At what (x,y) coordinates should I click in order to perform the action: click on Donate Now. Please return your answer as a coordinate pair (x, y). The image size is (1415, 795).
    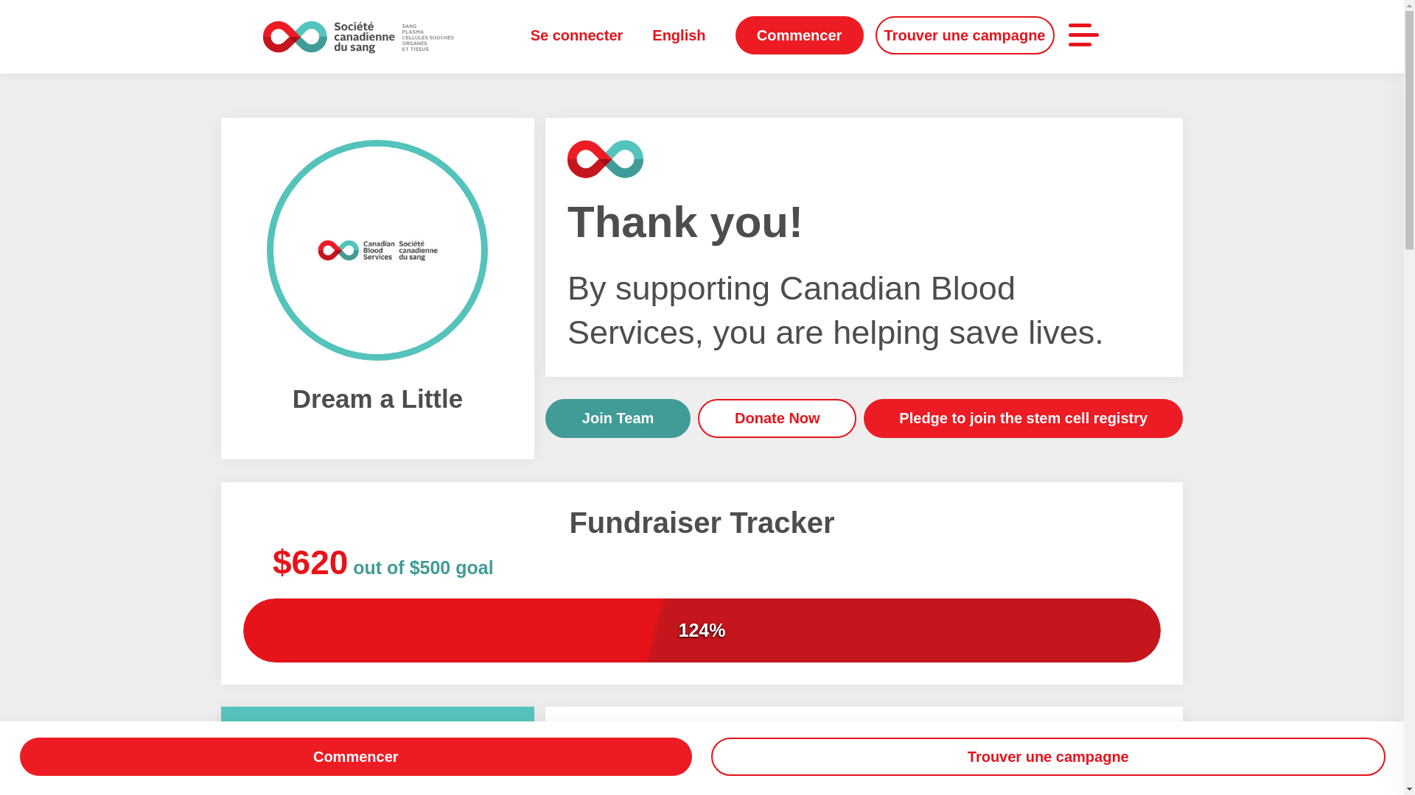
    Looking at the image, I should click on (777, 418).